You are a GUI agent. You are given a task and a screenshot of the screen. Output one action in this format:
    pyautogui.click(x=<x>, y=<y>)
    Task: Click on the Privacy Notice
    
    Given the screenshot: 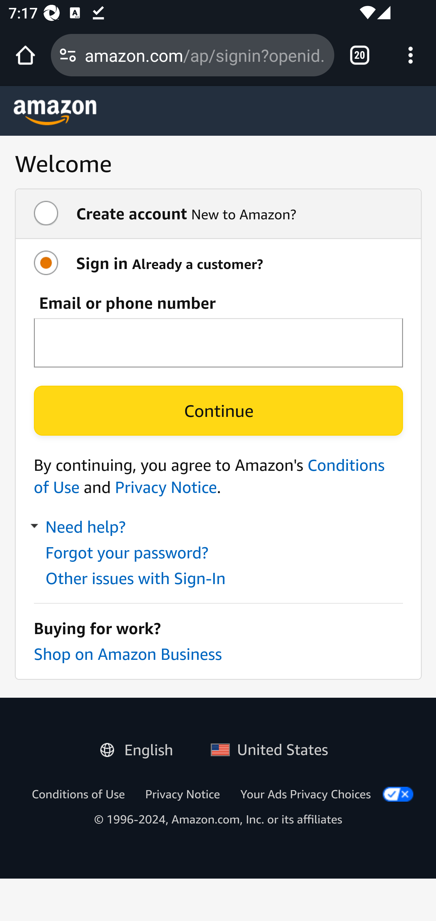 What is the action you would take?
    pyautogui.click(x=166, y=487)
    